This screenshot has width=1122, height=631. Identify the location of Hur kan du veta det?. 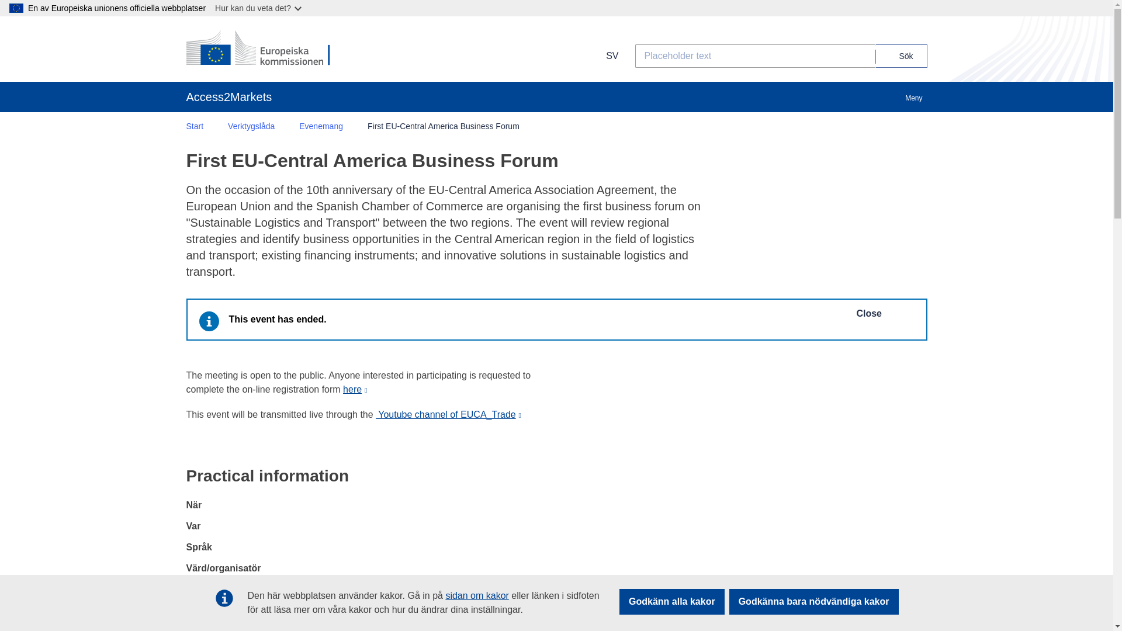
(259, 8).